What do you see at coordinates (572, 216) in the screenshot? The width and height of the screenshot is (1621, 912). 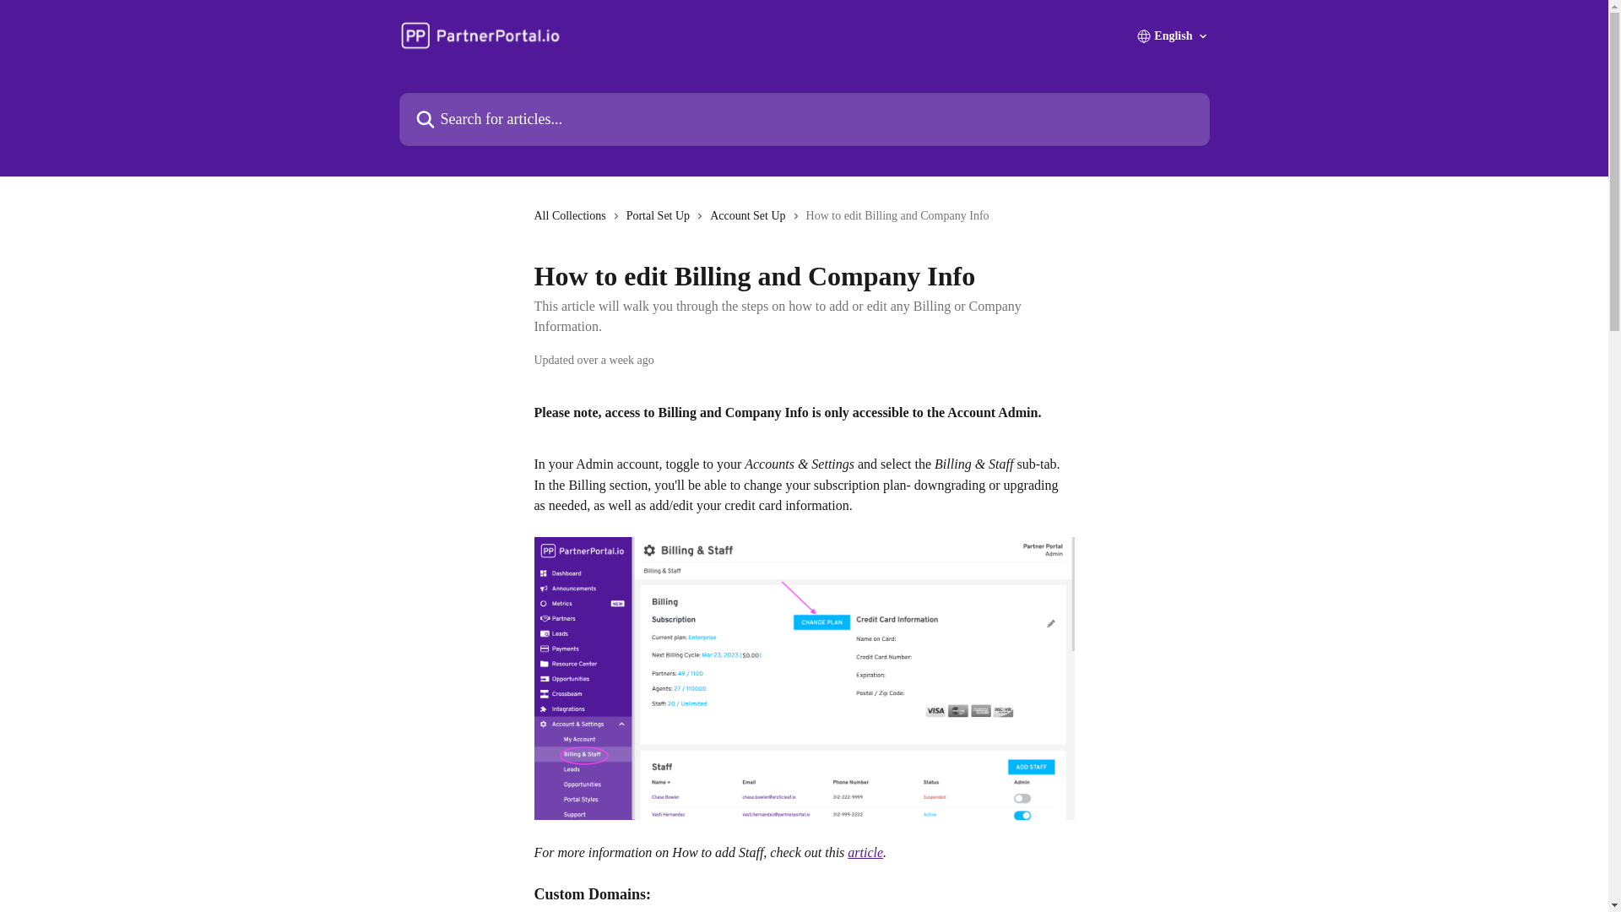 I see `All Collections` at bounding box center [572, 216].